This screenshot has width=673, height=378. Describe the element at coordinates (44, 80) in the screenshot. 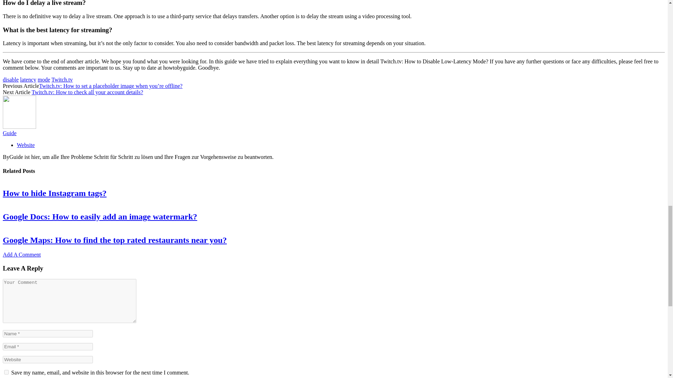

I see `mode` at that location.